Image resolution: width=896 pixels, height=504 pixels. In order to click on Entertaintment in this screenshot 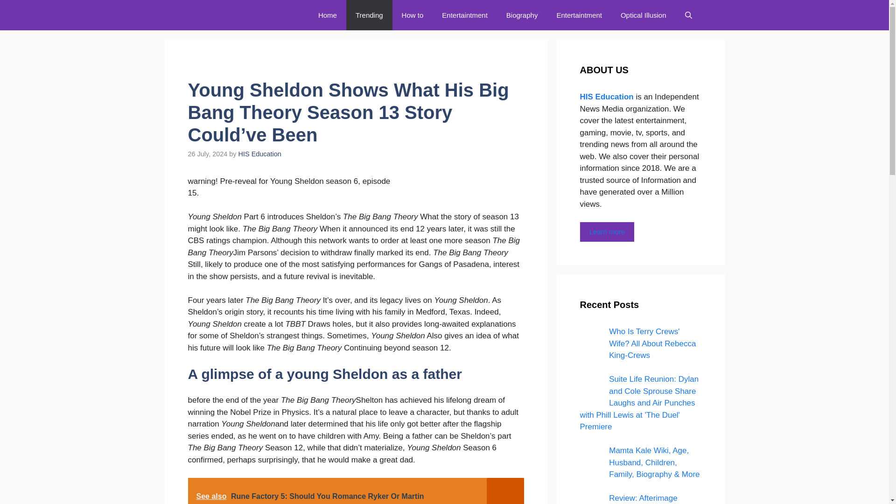, I will do `click(465, 15)`.